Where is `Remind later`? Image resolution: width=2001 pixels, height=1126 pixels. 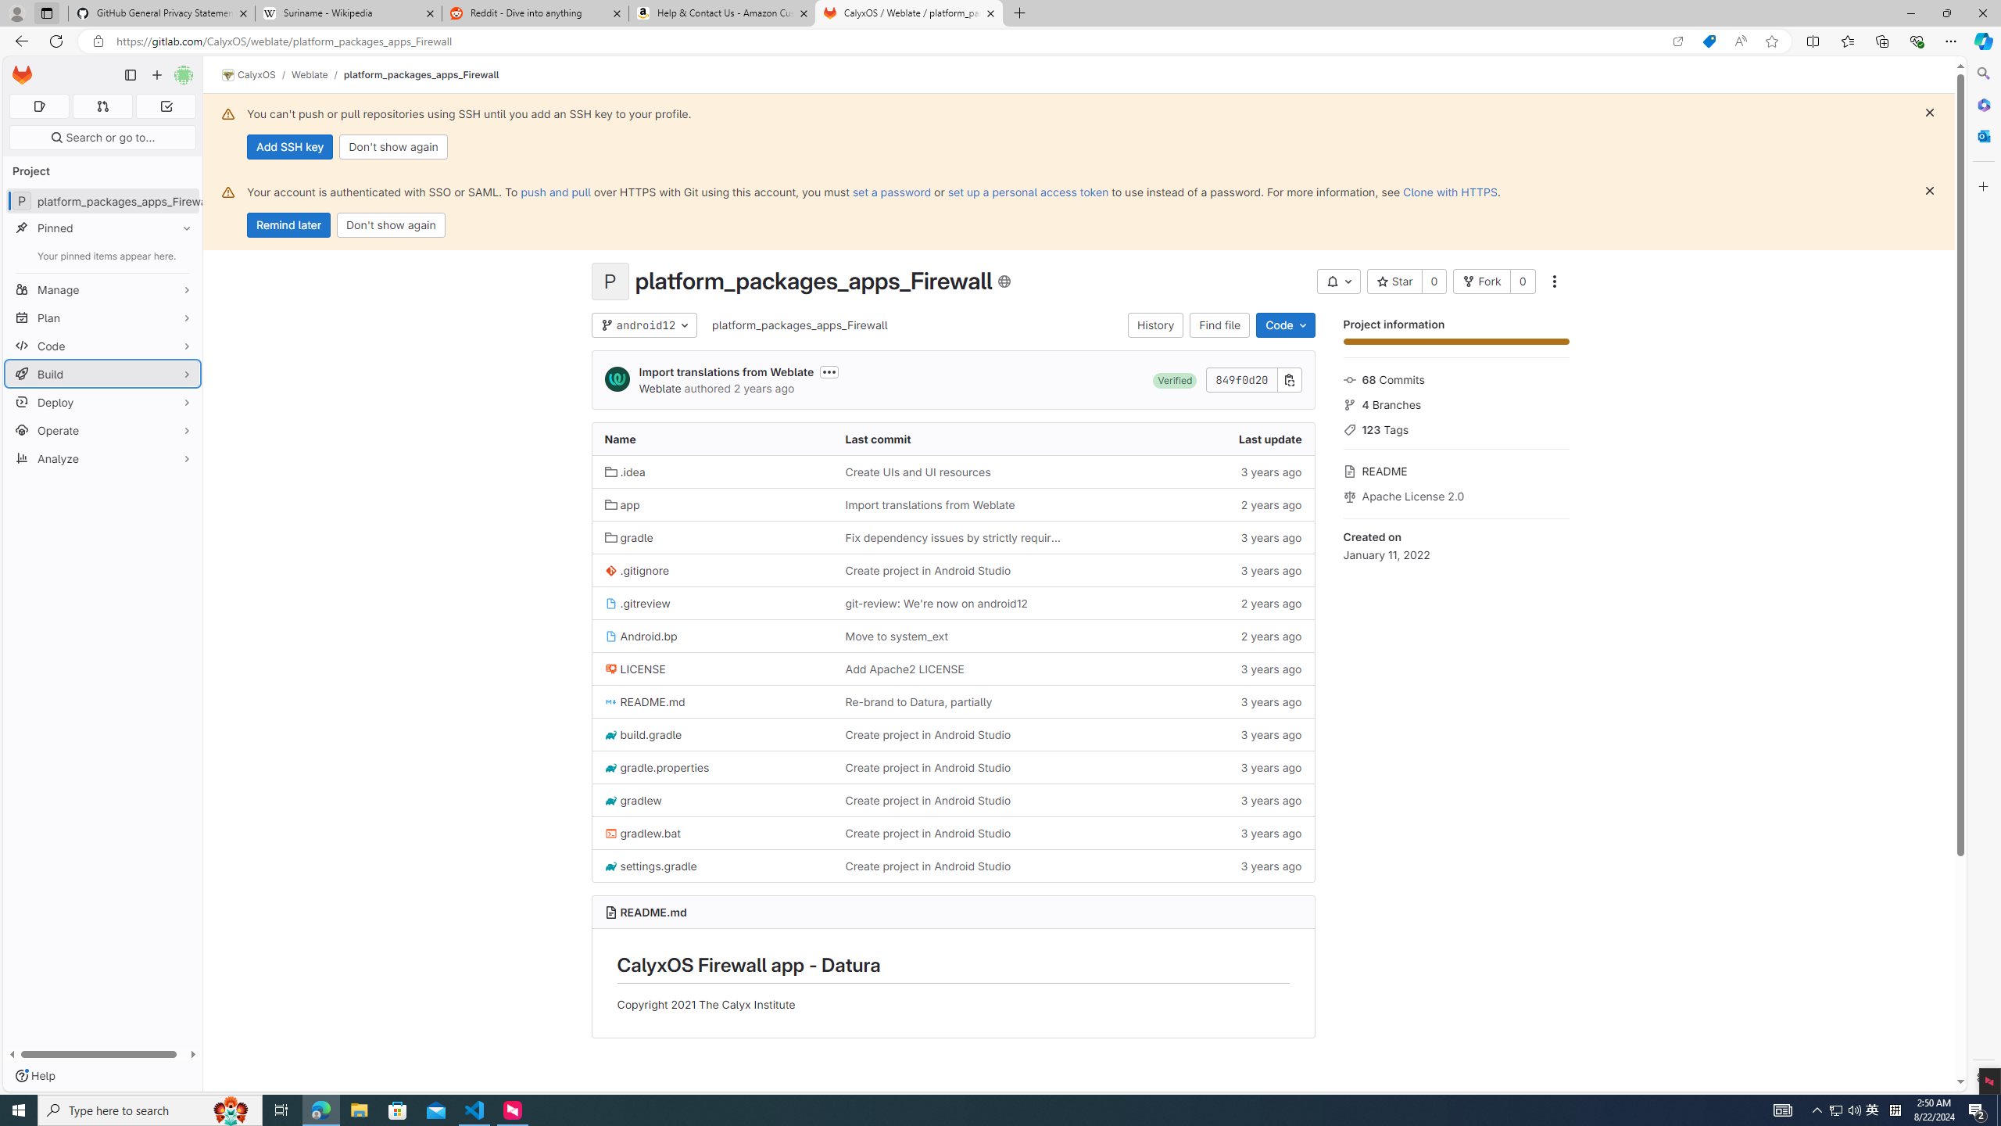
Remind later is located at coordinates (288, 225).